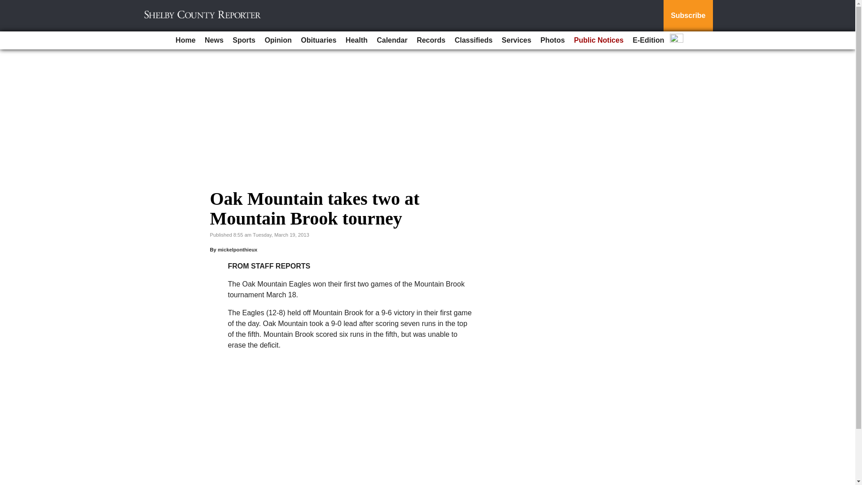  What do you see at coordinates (688, 16) in the screenshot?
I see `Subscribe` at bounding box center [688, 16].